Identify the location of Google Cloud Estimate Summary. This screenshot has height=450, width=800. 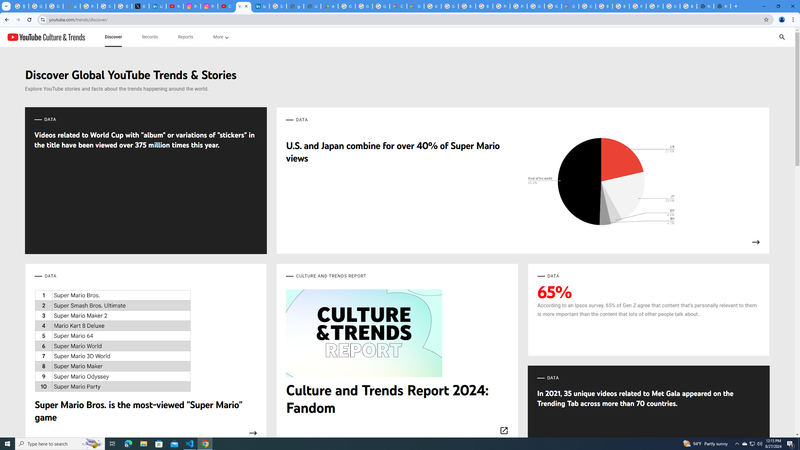
(570, 6).